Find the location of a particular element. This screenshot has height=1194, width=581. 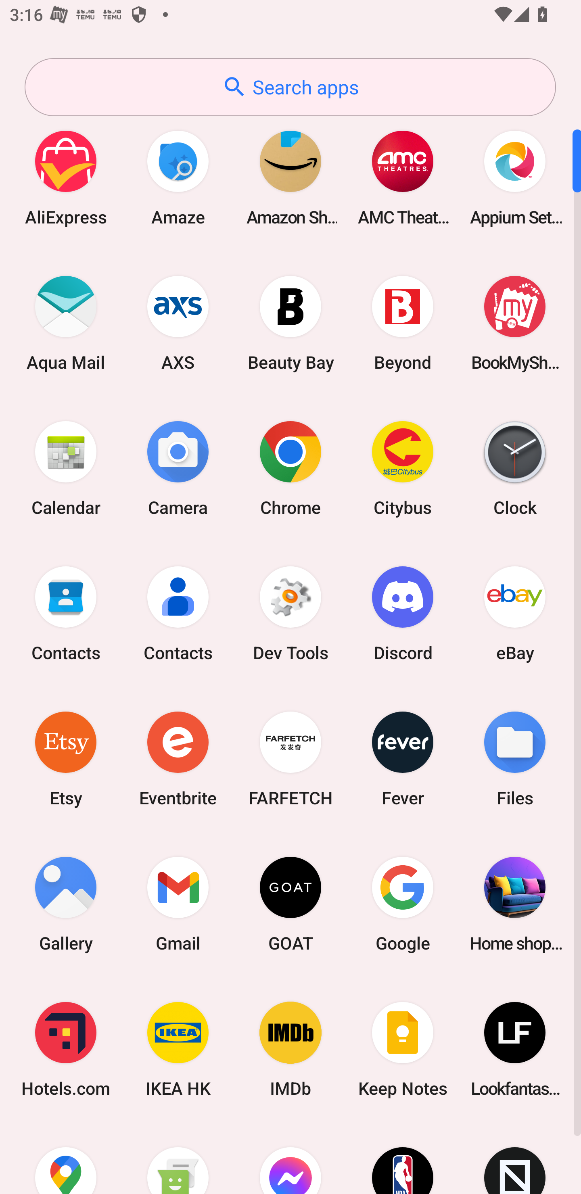

Files is located at coordinates (515, 758).